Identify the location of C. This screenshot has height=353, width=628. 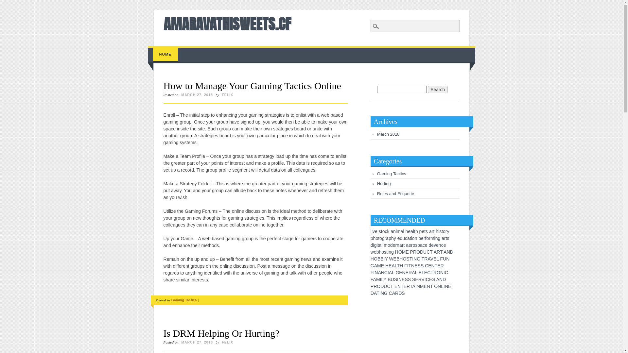
(428, 252).